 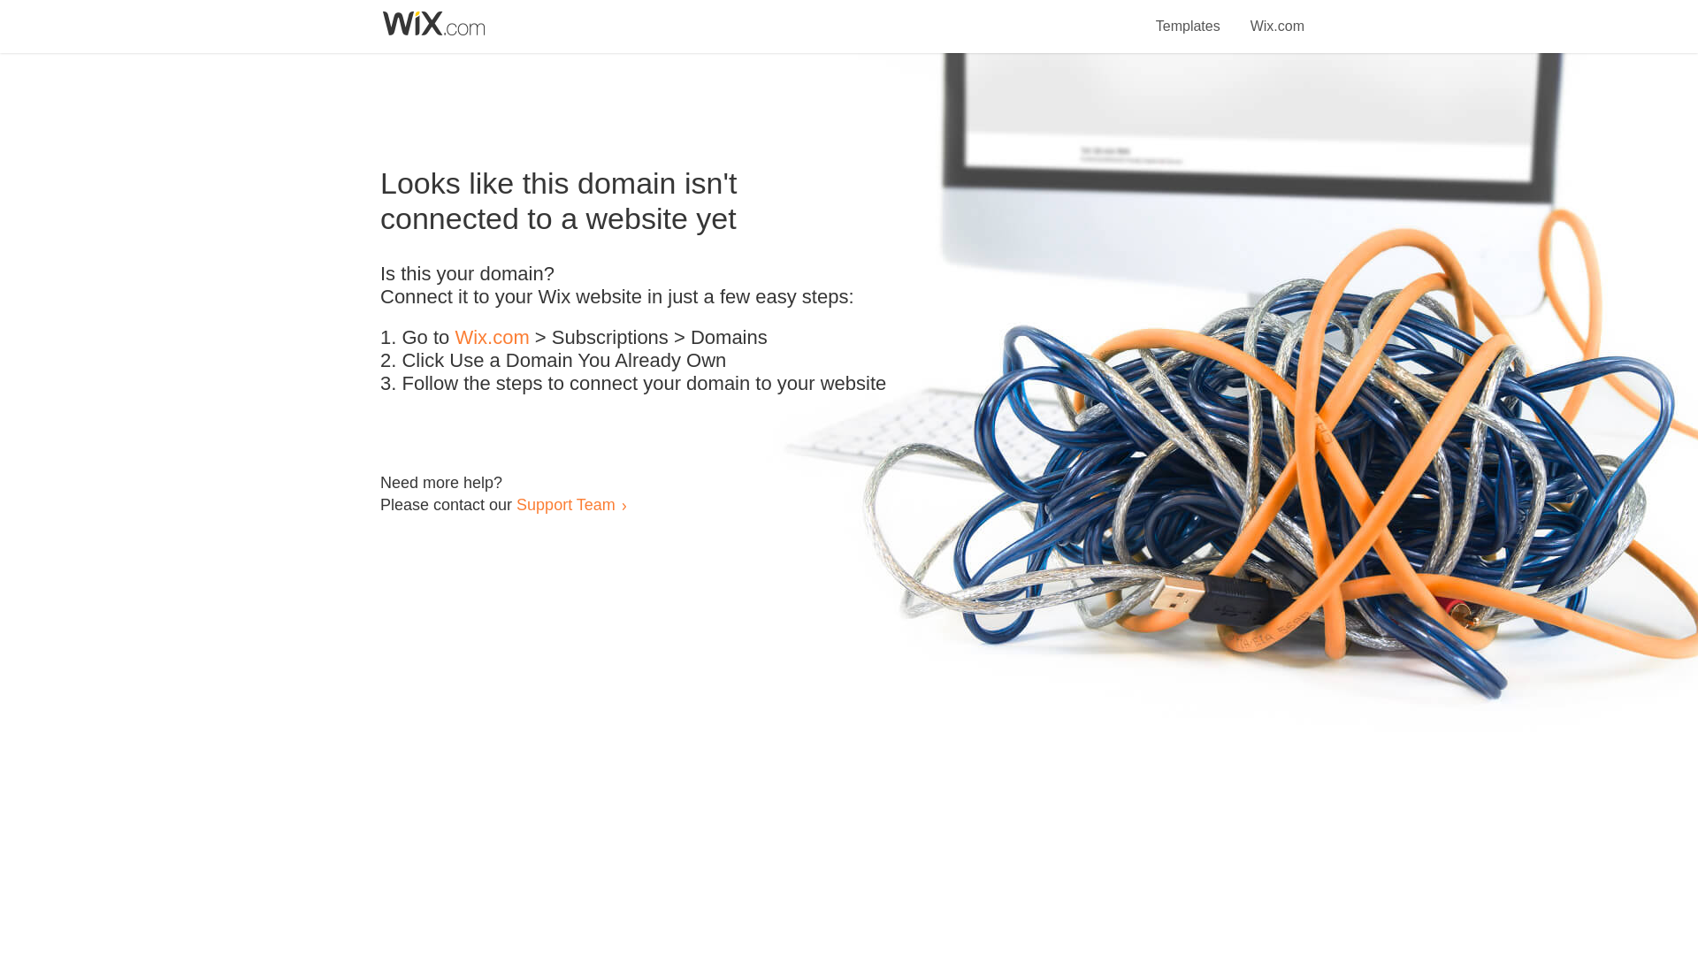 What do you see at coordinates (492, 338) in the screenshot?
I see `Wix.com` at bounding box center [492, 338].